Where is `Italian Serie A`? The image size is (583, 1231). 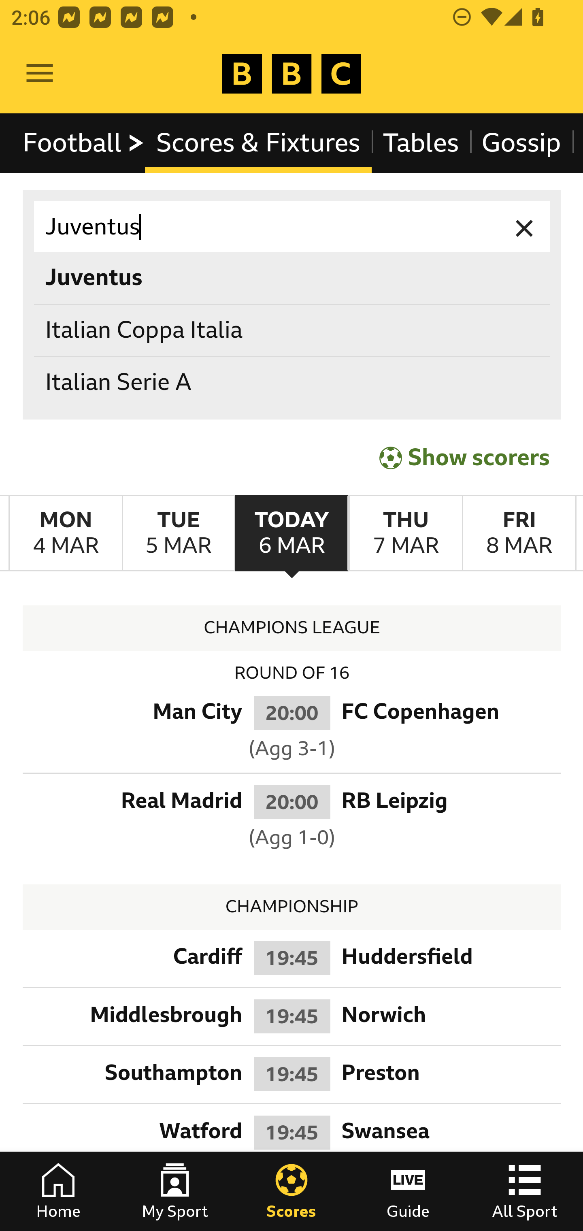 Italian Serie A is located at coordinates (292, 383).